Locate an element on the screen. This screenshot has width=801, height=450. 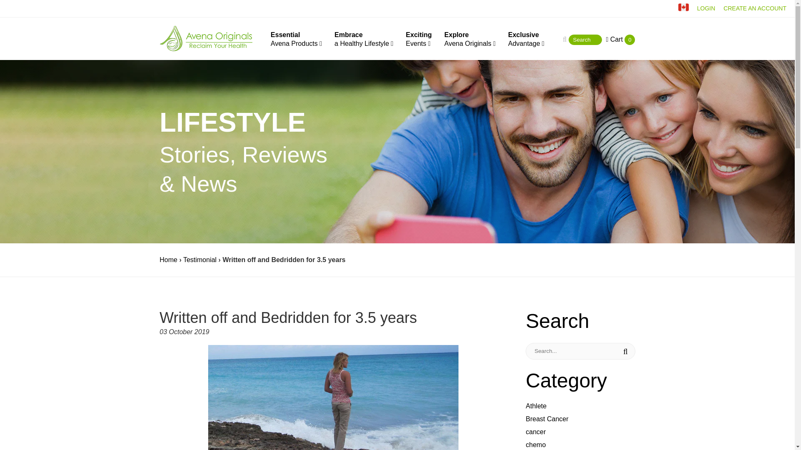
CREATE AN ACCOUNT is located at coordinates (419, 39).